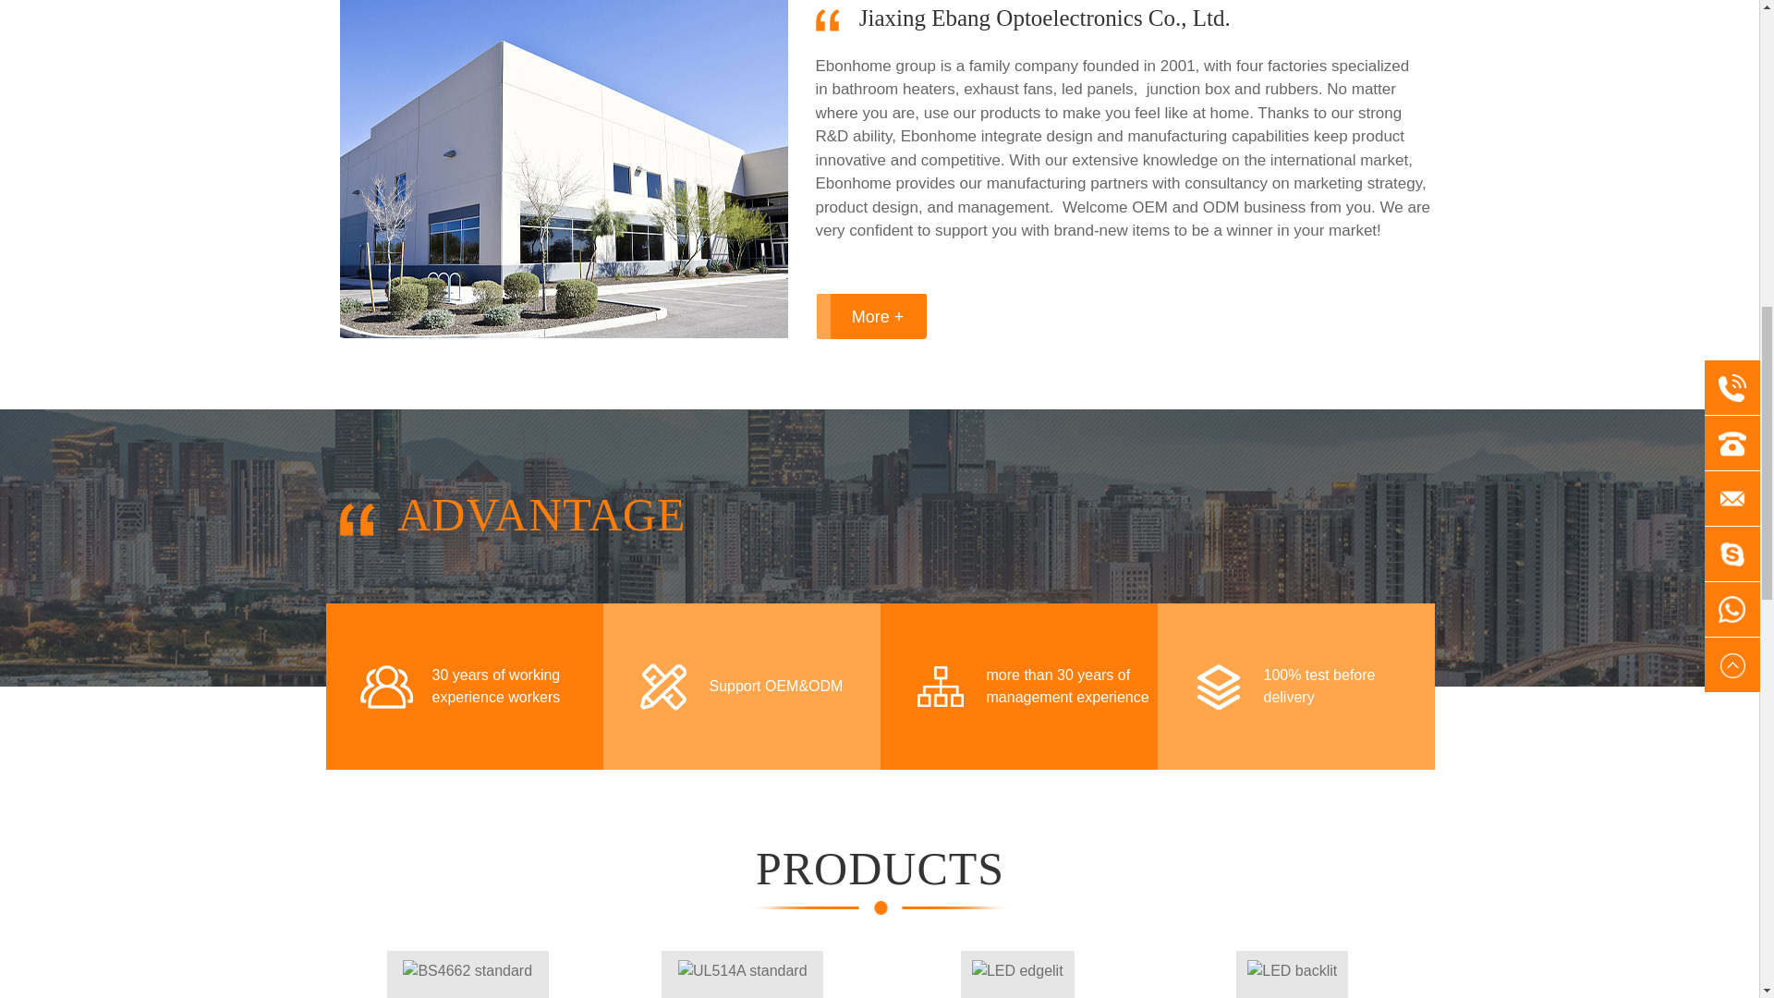 The height and width of the screenshot is (998, 1774). What do you see at coordinates (571, 169) in the screenshot?
I see `1584602529933956.jpg` at bounding box center [571, 169].